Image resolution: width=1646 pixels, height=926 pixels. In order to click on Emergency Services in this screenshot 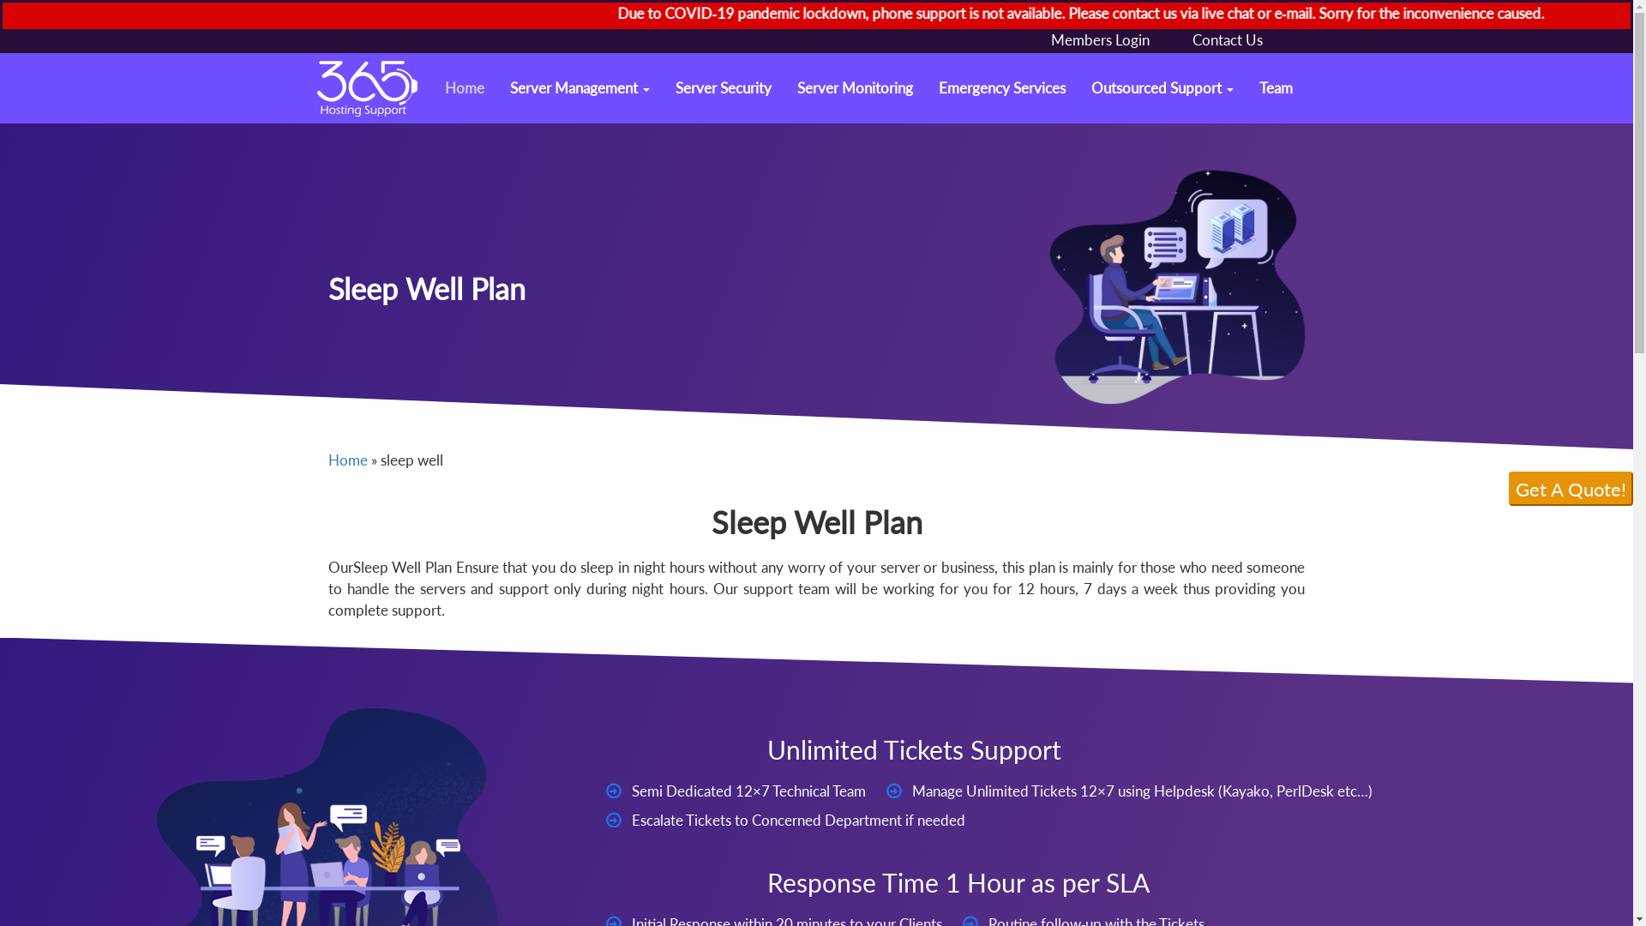, I will do `click(1002, 87)`.